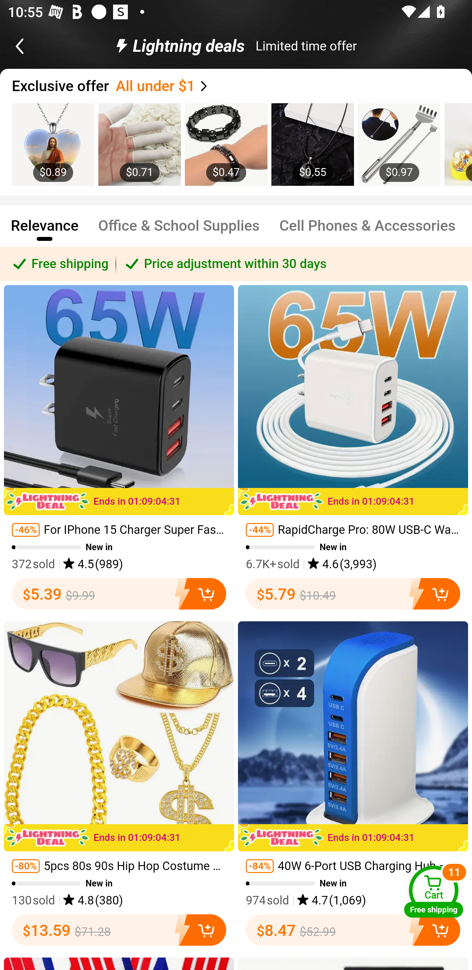 The image size is (472, 970). Describe the element at coordinates (434, 891) in the screenshot. I see `Cart Free shipping Cart` at that location.